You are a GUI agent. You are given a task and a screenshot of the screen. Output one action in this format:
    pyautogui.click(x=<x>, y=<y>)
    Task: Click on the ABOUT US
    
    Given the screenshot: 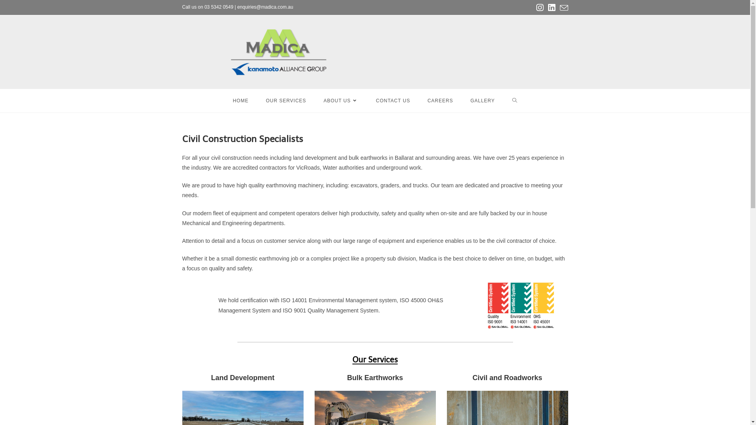 What is the action you would take?
    pyautogui.click(x=341, y=101)
    